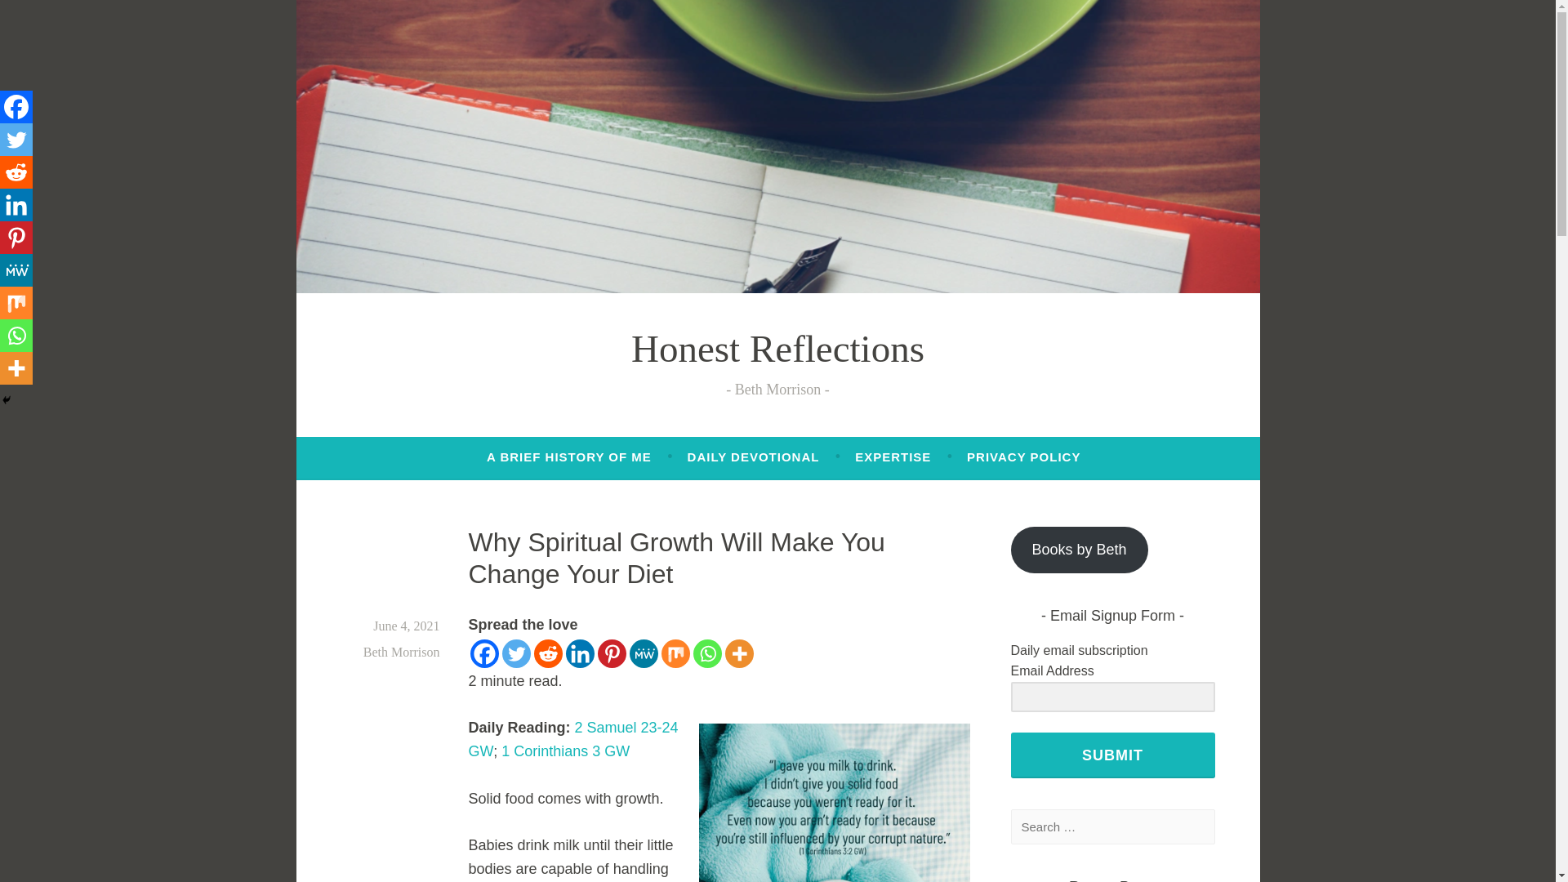 The height and width of the screenshot is (882, 1568). I want to click on Mix, so click(675, 653).